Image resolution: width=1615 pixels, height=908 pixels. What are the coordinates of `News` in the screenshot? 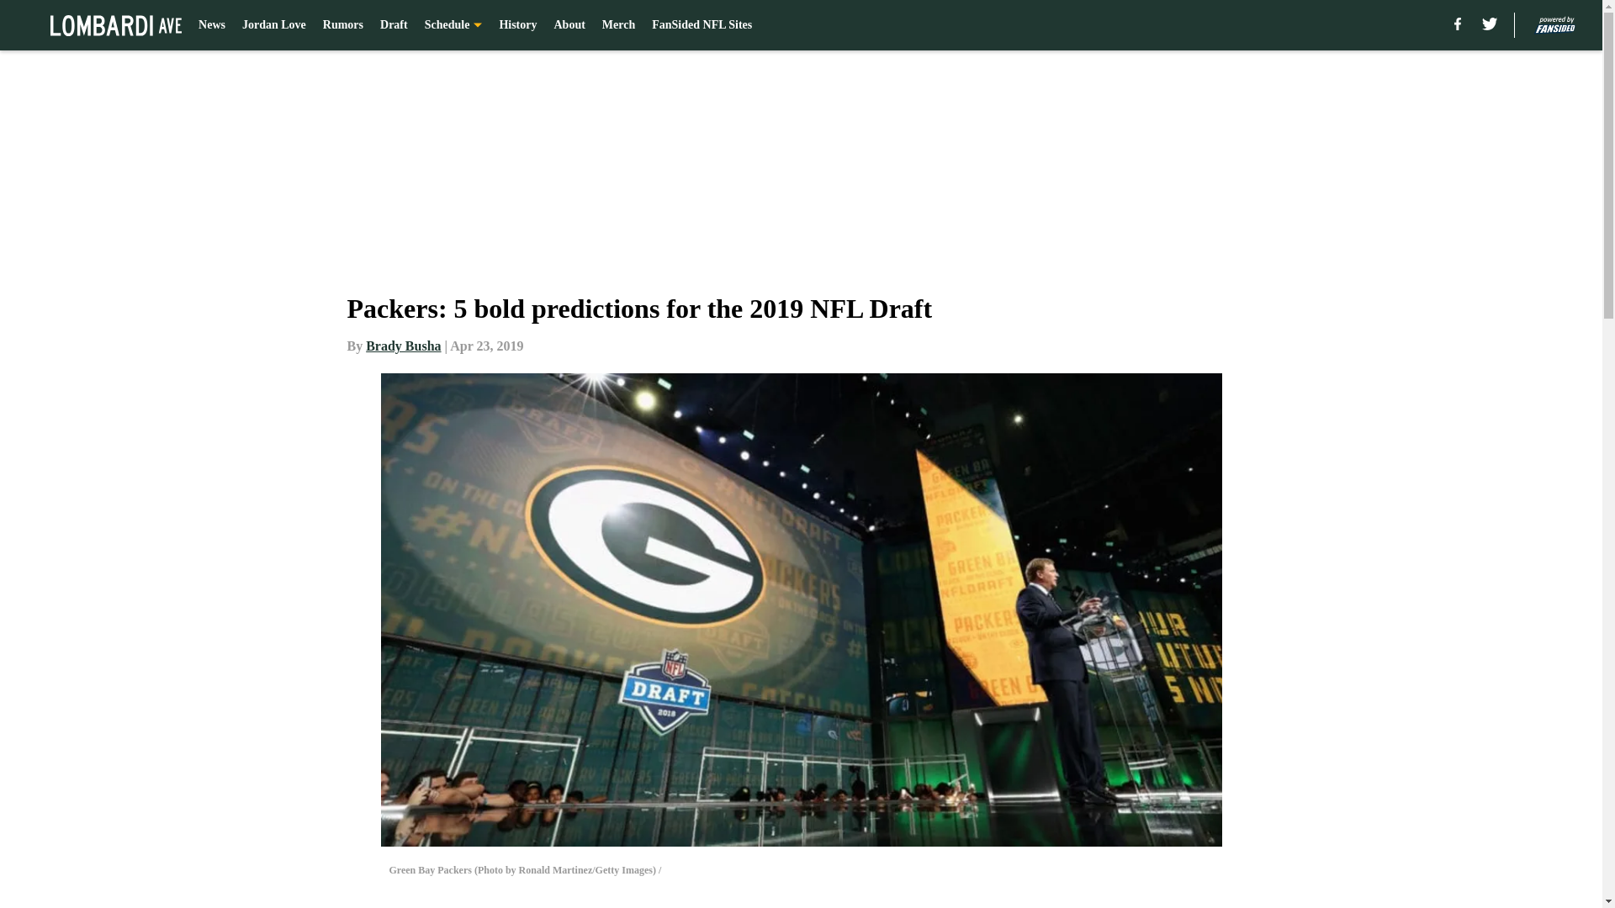 It's located at (212, 25).